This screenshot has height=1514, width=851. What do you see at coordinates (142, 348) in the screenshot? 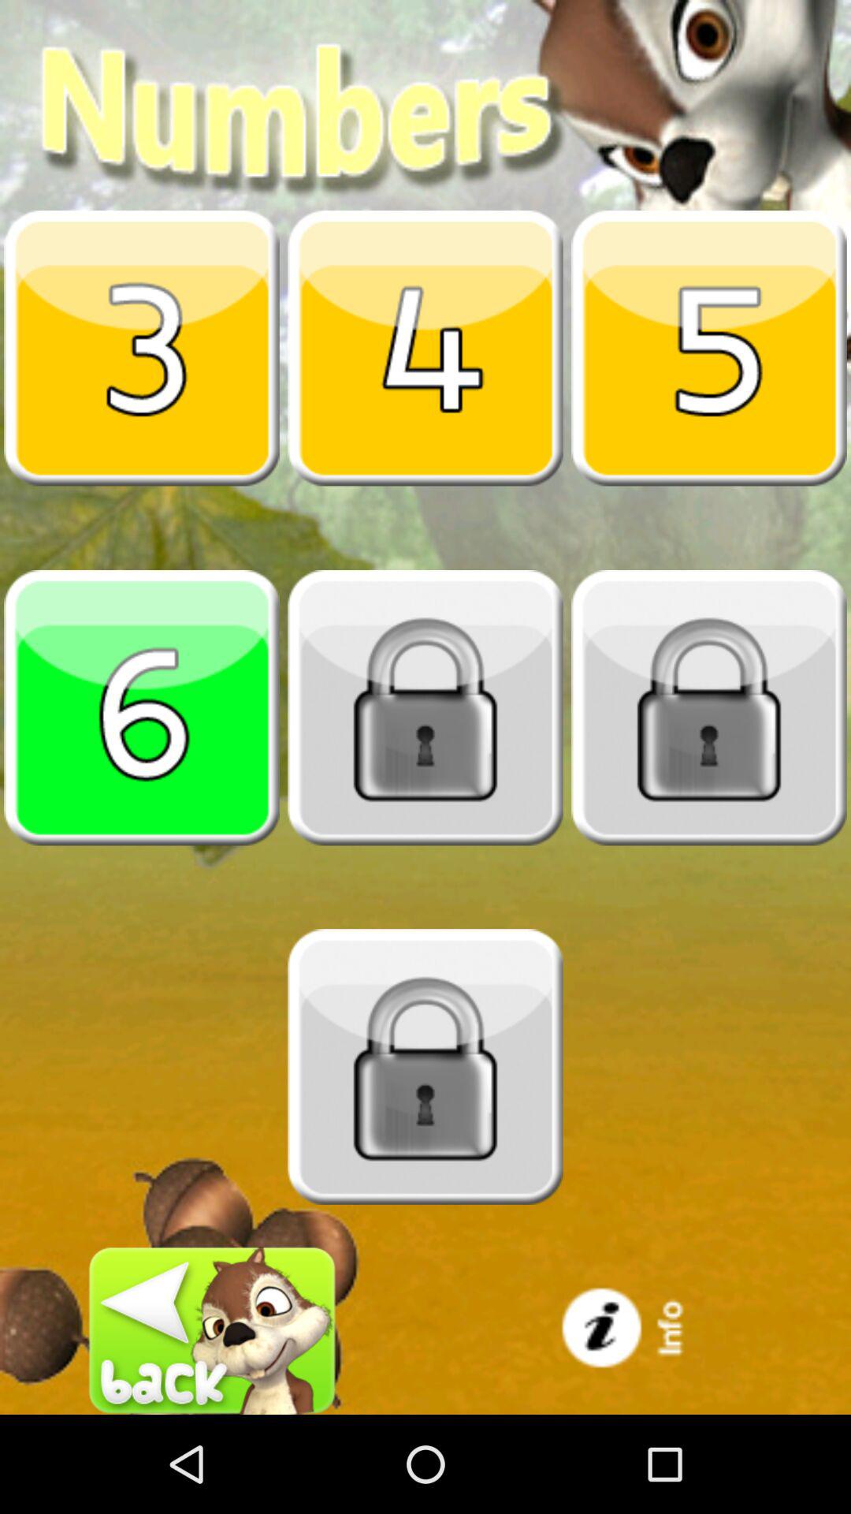
I see `switch autoplay option` at bounding box center [142, 348].